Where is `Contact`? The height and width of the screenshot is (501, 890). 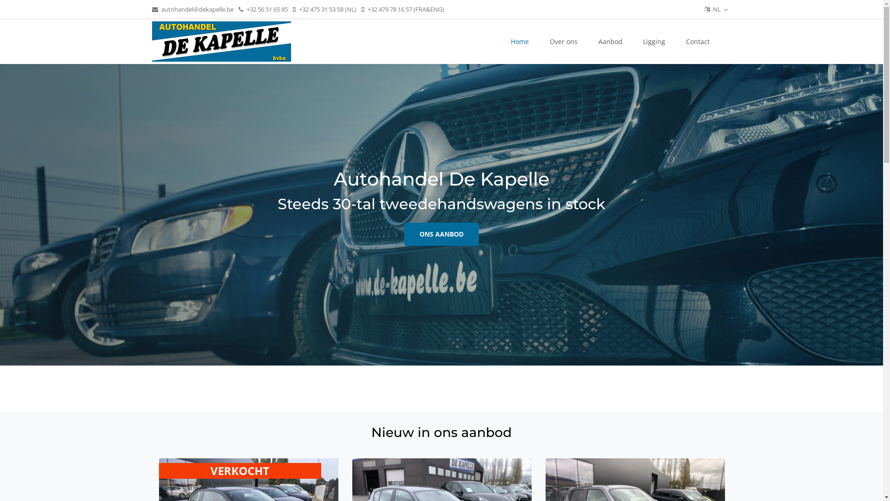
Contact is located at coordinates (698, 42).